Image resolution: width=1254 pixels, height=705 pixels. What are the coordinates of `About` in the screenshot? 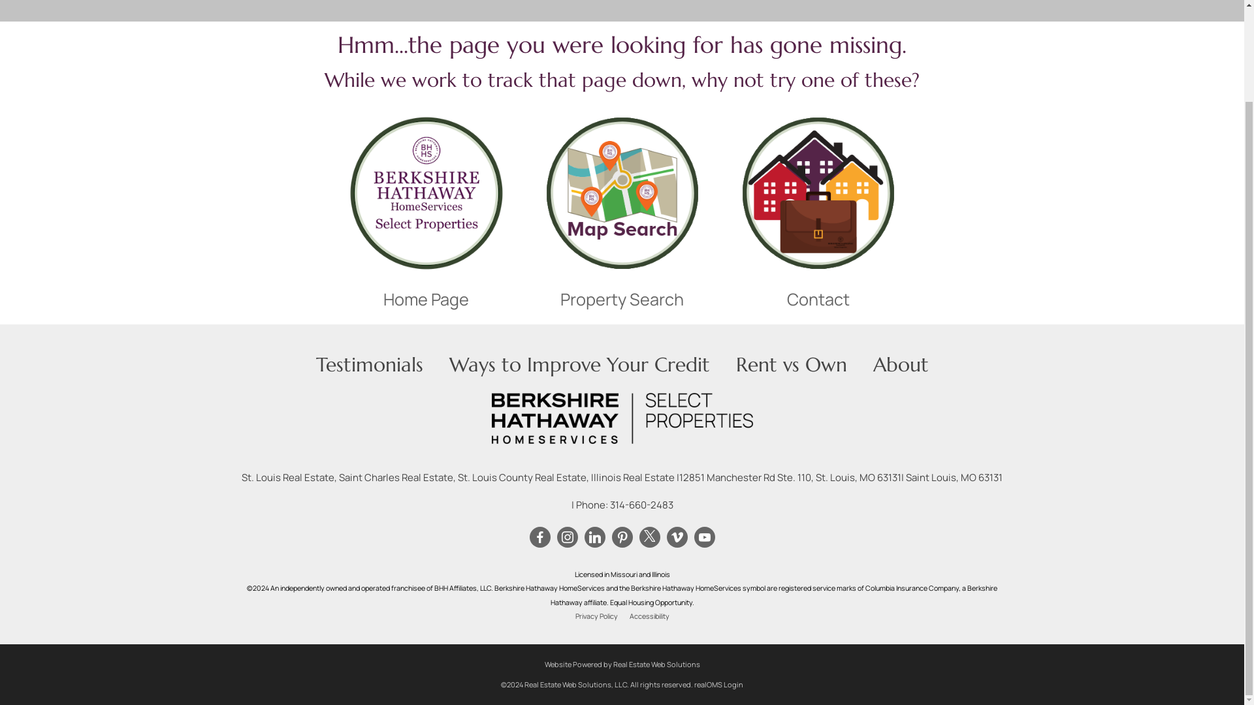 It's located at (900, 364).